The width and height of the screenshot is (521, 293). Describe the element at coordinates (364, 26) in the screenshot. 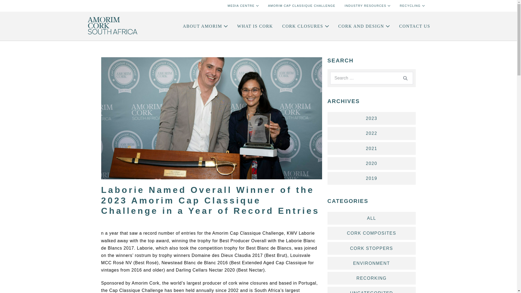

I see `CORK AND DESIGN` at that location.